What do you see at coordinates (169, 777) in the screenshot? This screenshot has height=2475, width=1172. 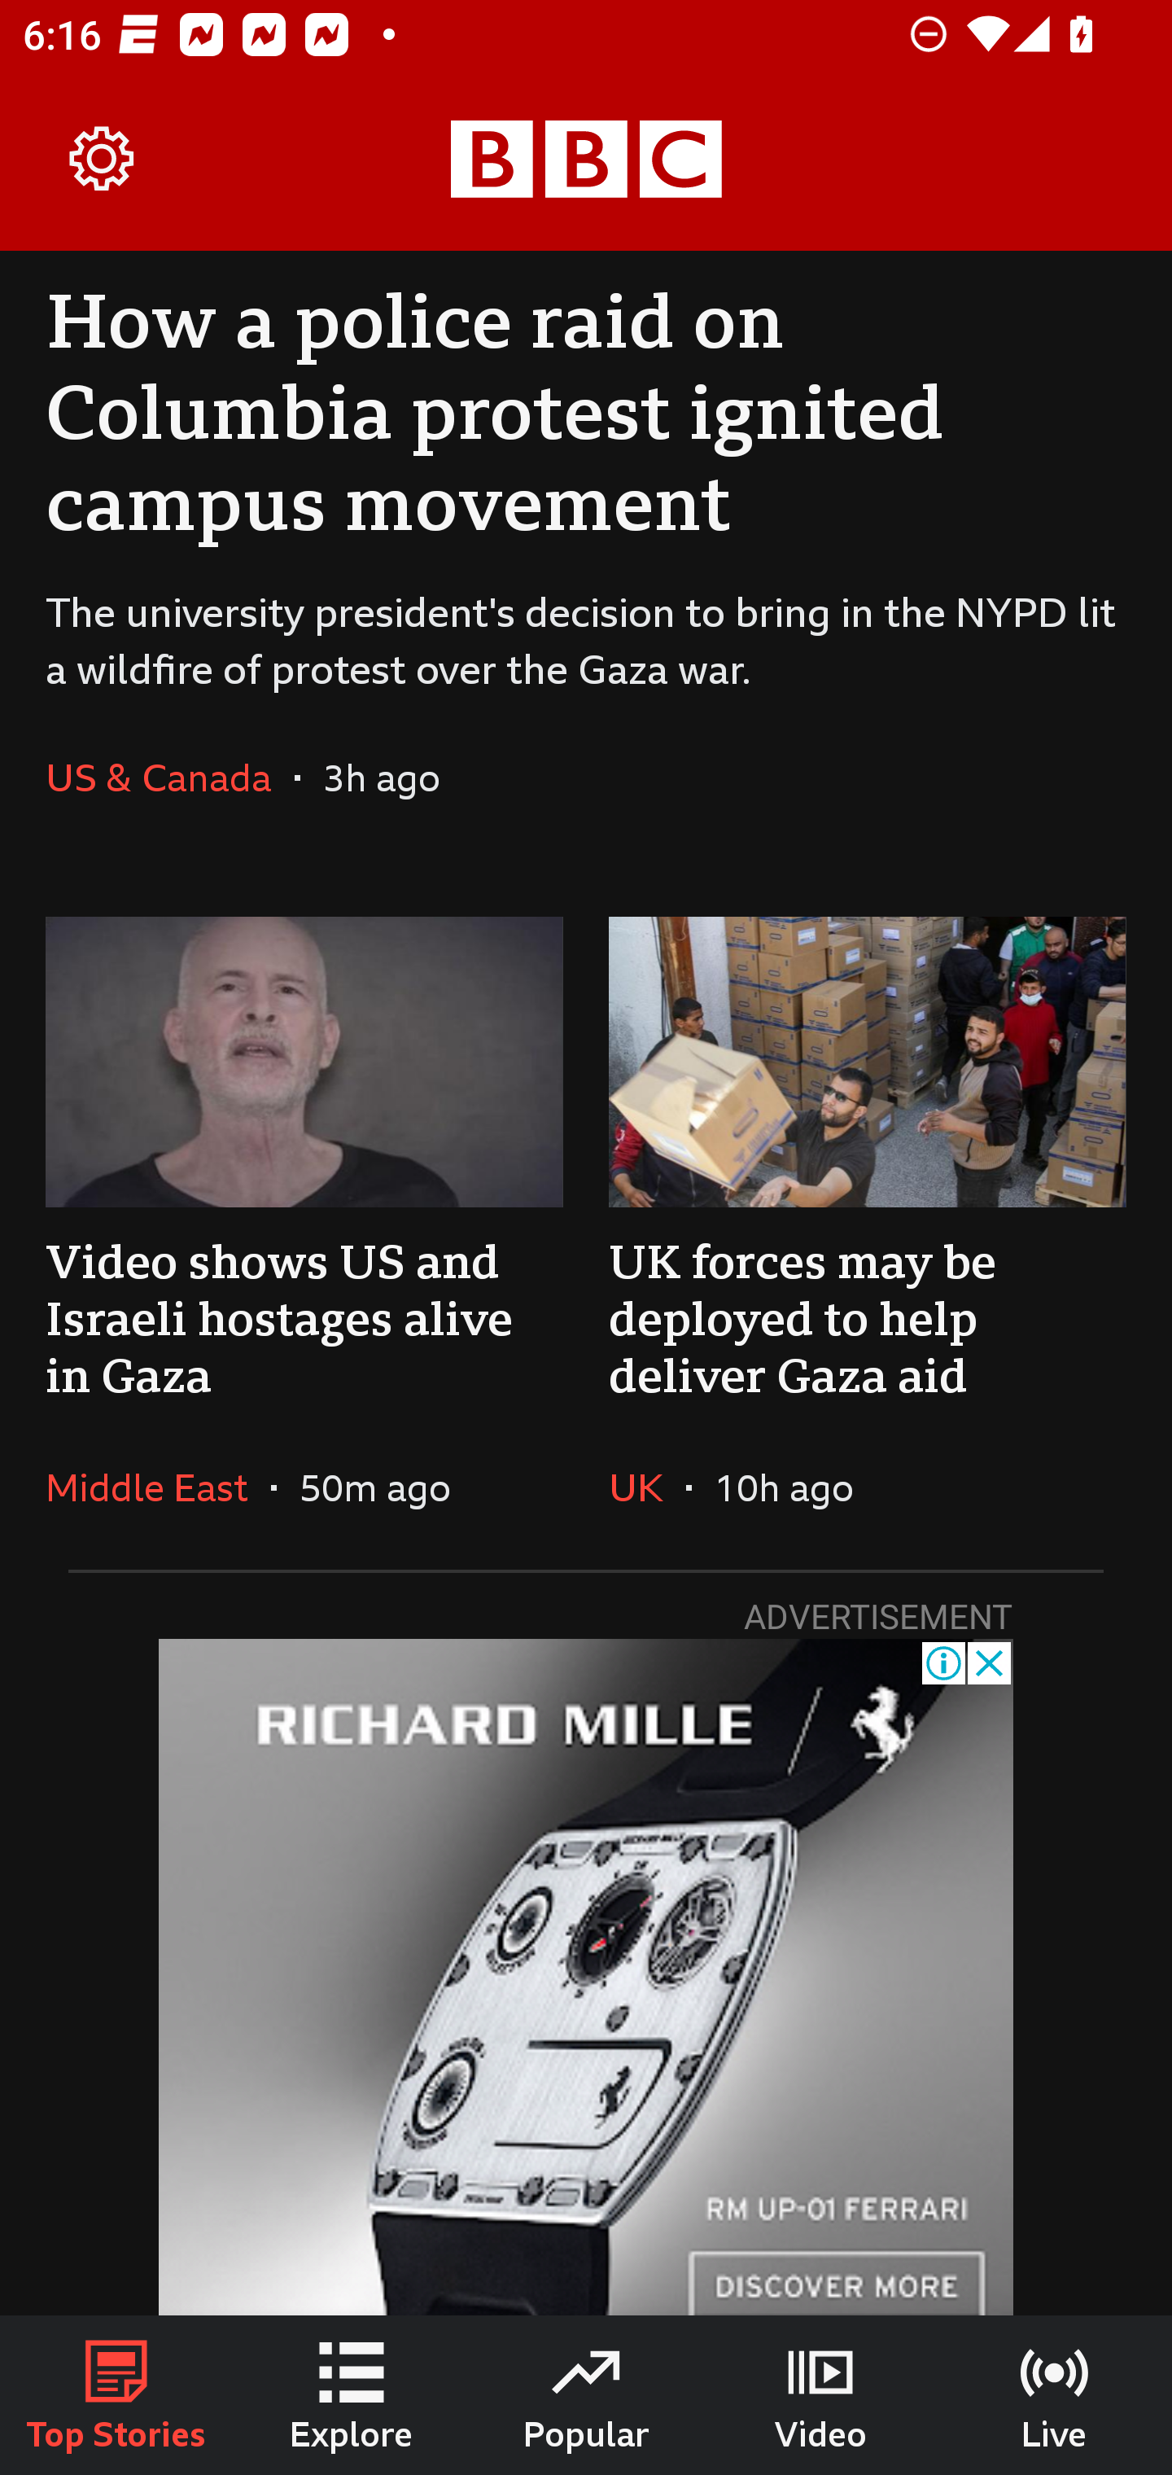 I see `US & Canada In the section US & Canada` at bounding box center [169, 777].